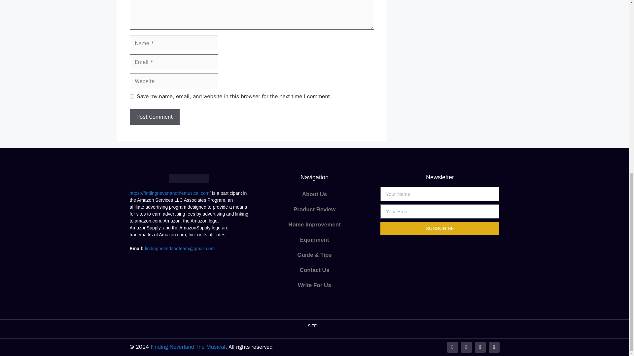 The width and height of the screenshot is (634, 356). Describe the element at coordinates (613, 332) in the screenshot. I see `Scroll back to top` at that location.